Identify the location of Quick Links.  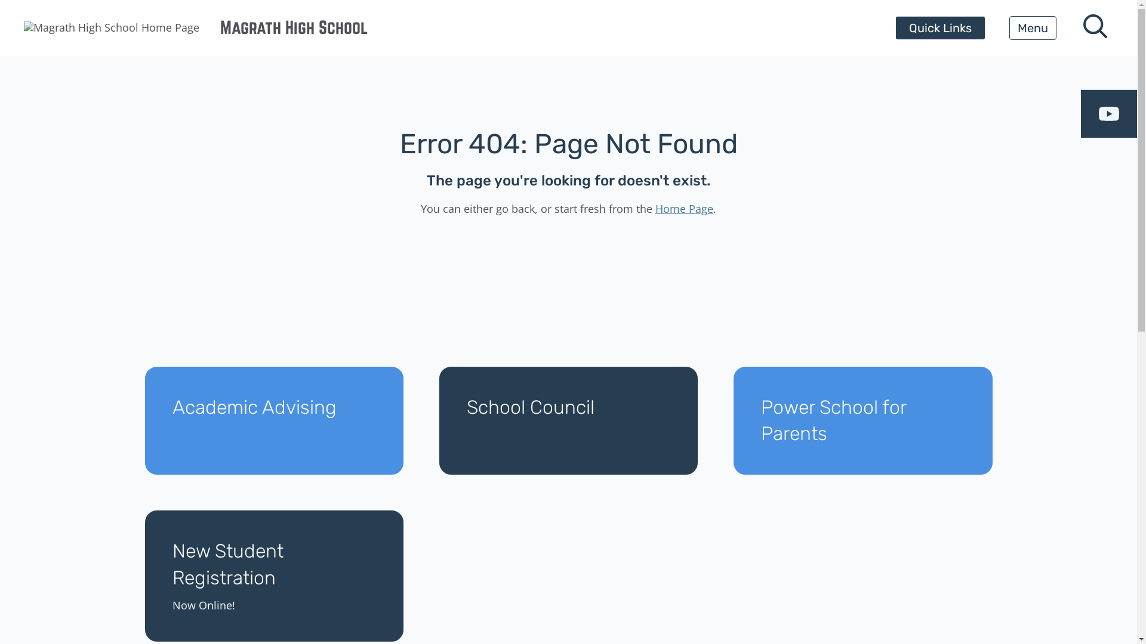
(941, 28).